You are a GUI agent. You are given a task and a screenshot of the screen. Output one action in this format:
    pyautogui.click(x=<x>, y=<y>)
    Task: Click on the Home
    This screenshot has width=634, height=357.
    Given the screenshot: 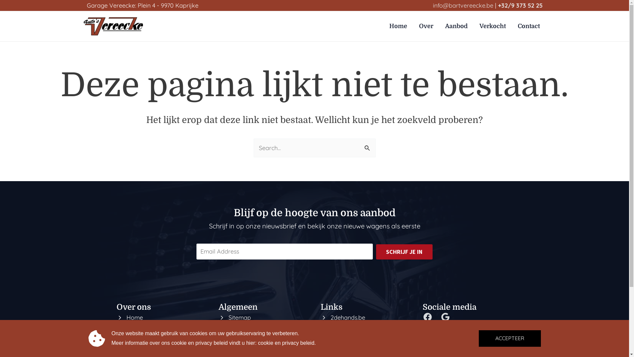 What is the action you would take?
    pyautogui.click(x=398, y=26)
    